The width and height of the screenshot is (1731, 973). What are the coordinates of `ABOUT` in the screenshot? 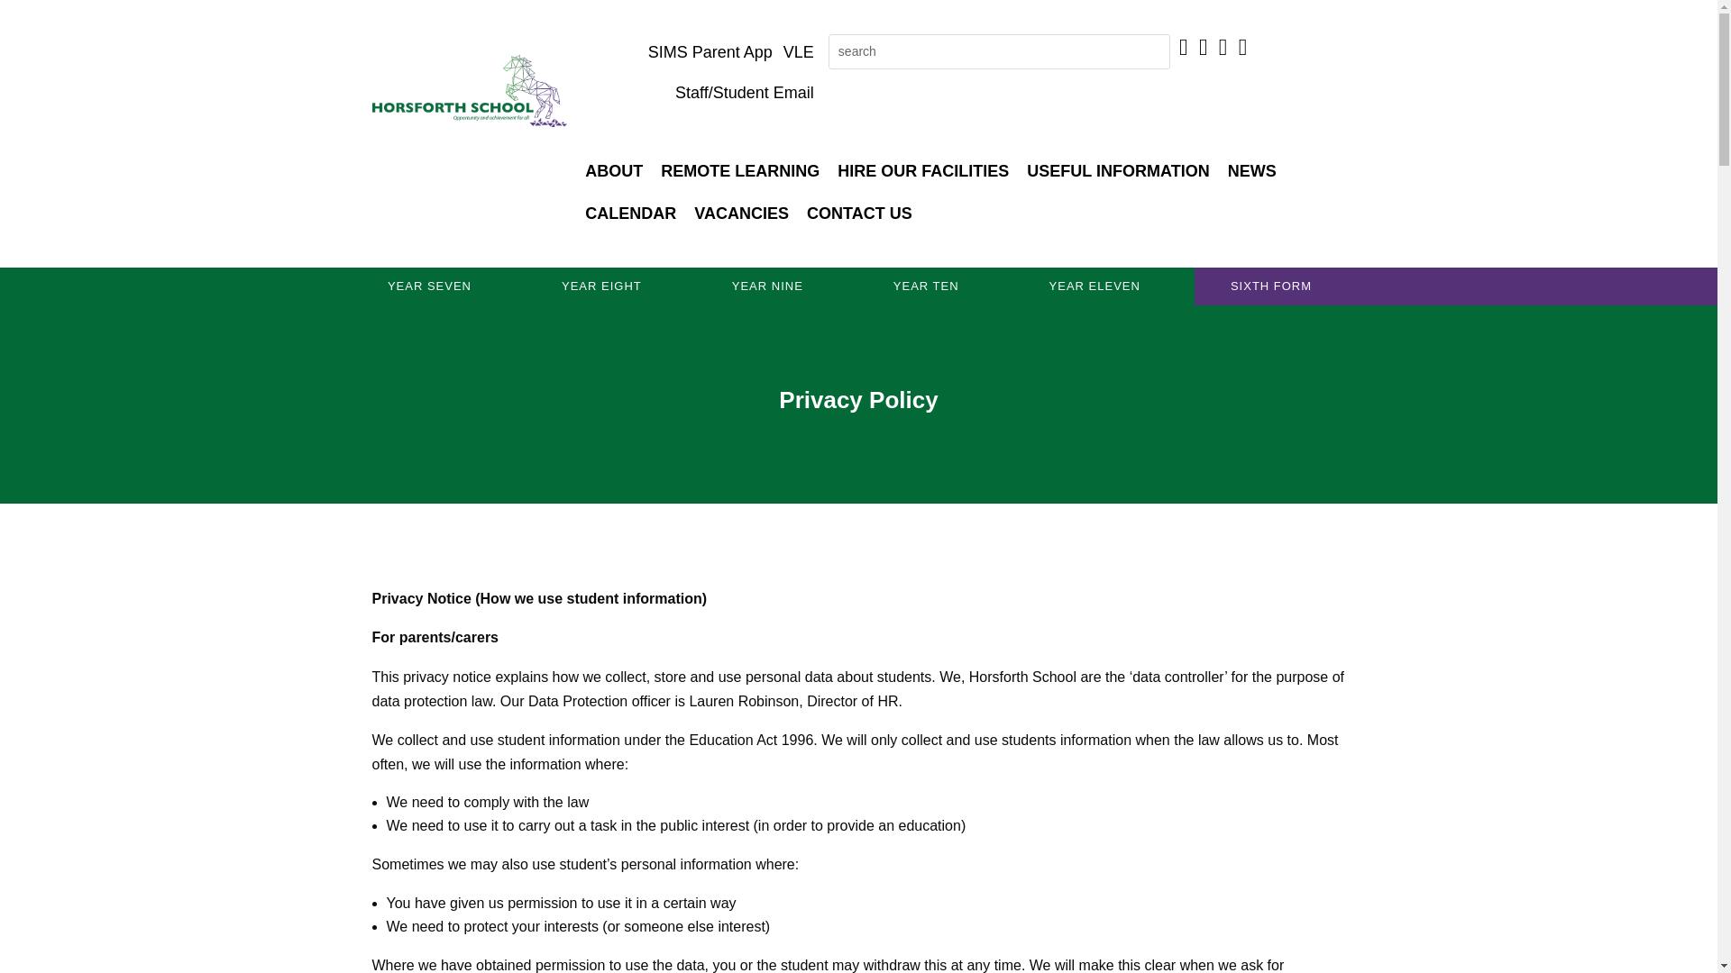 It's located at (614, 171).